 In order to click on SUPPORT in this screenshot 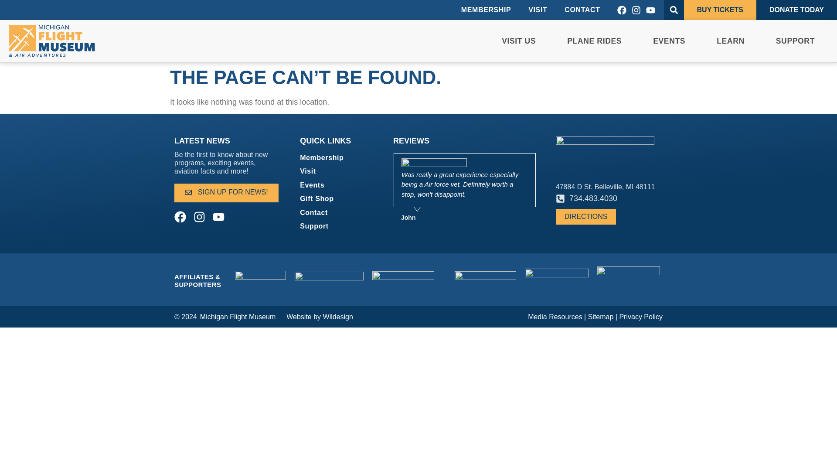, I will do `click(795, 41)`.